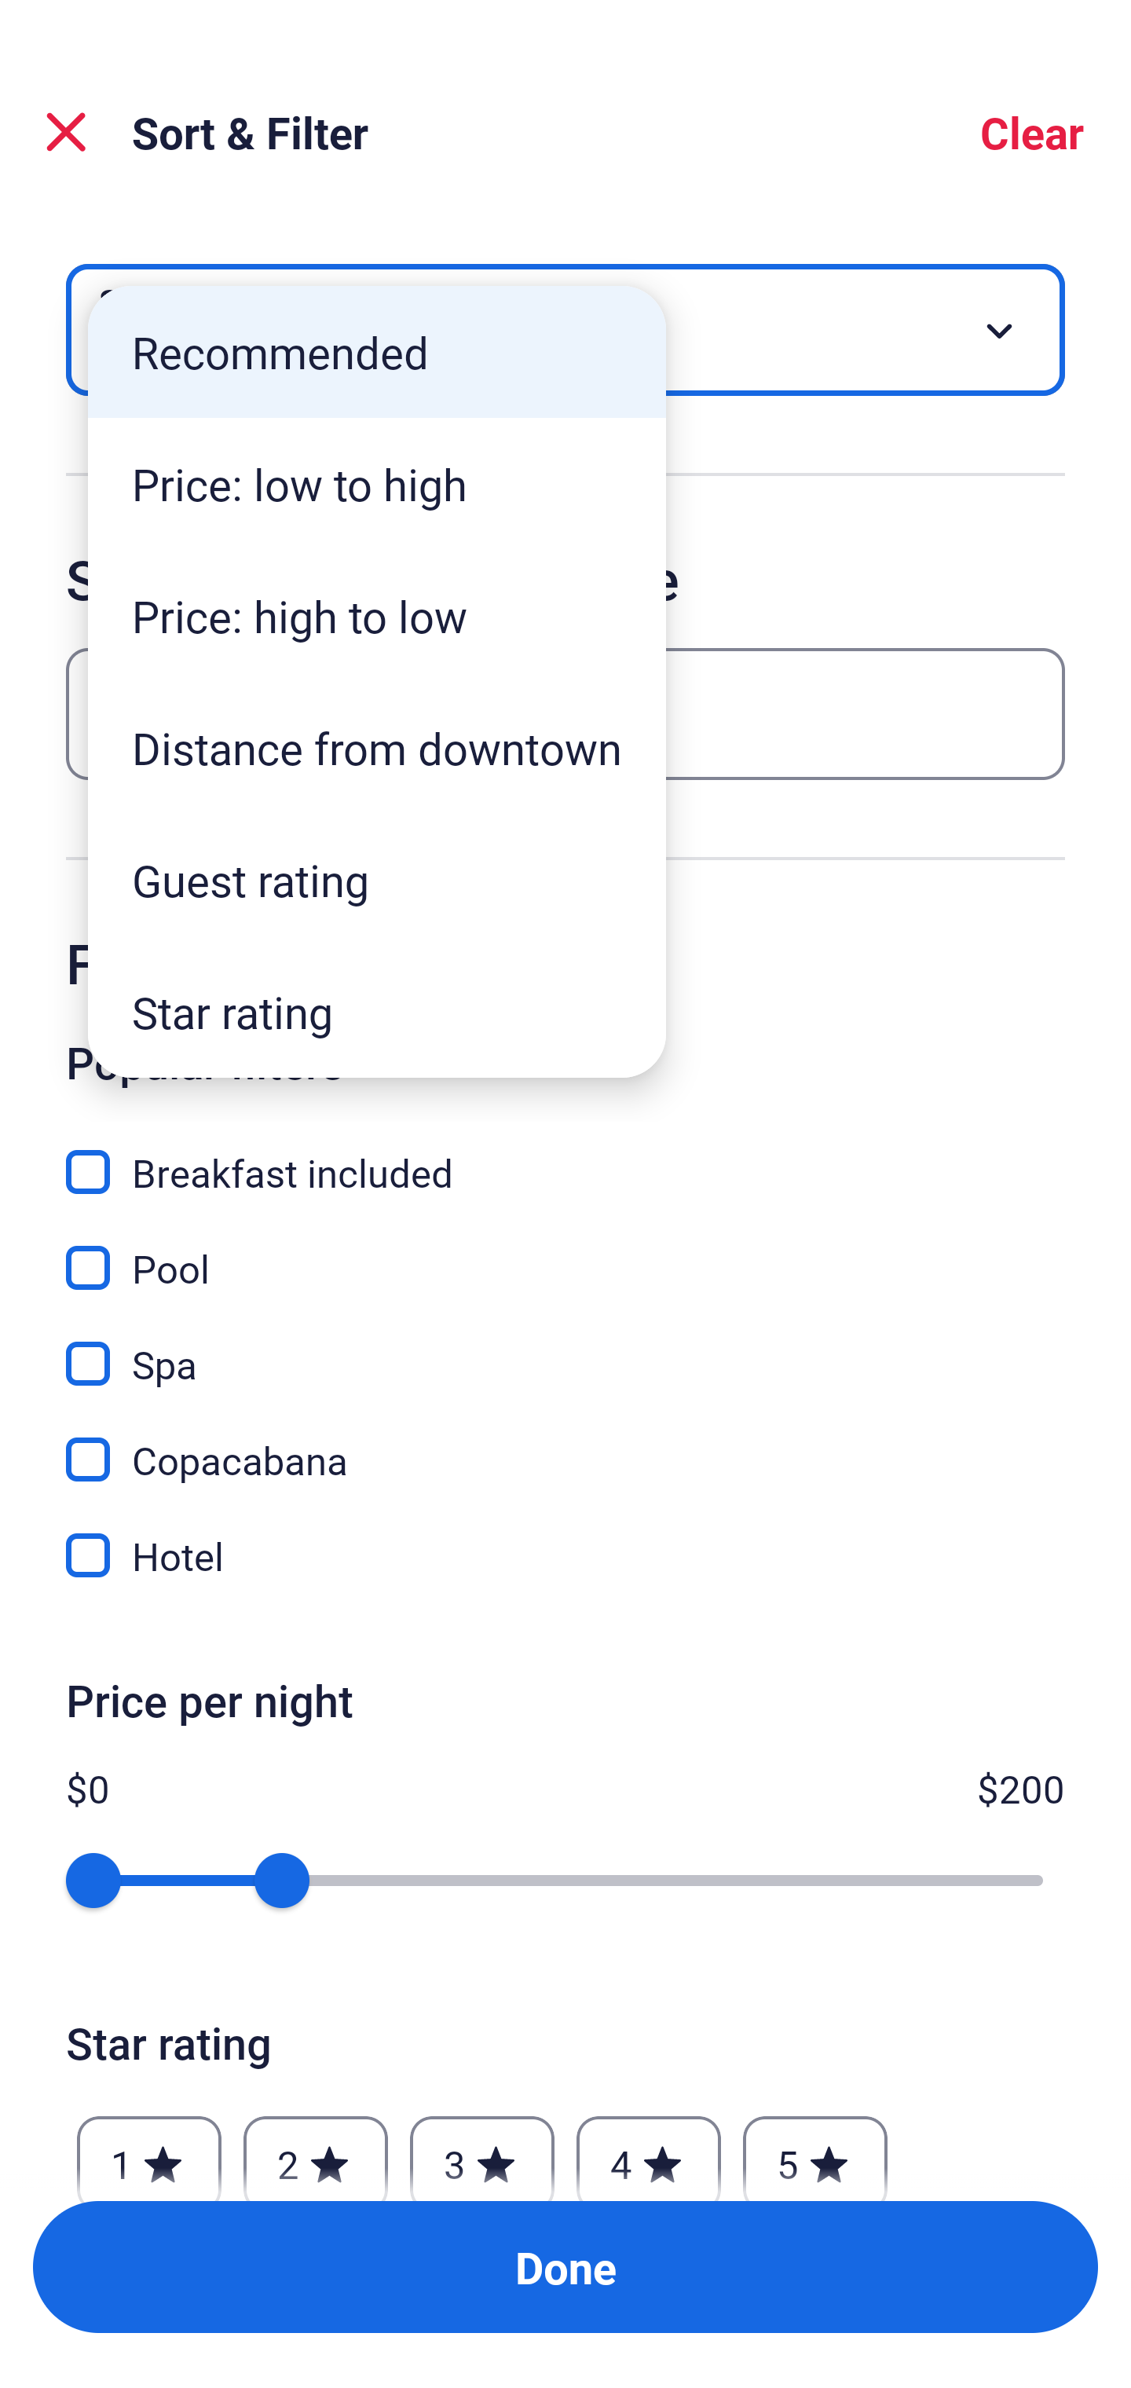 The height and width of the screenshot is (2388, 1131). Describe the element at coordinates (377, 1011) in the screenshot. I see `Star rating` at that location.